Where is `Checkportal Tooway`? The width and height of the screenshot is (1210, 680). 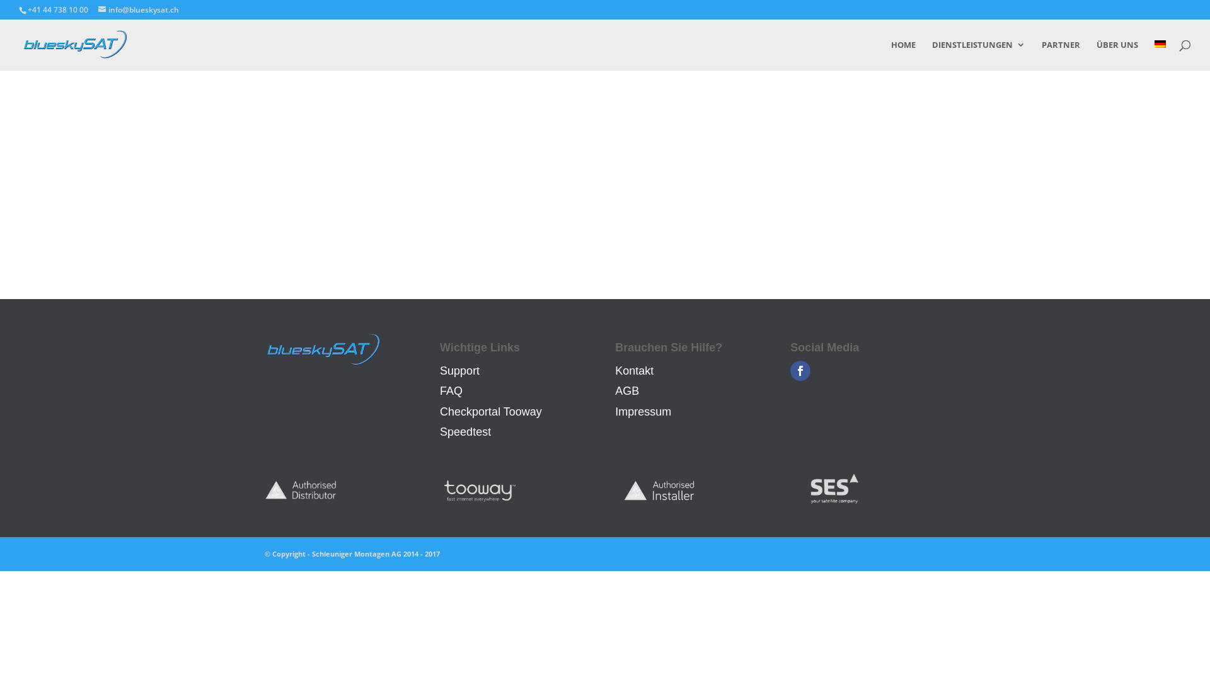 Checkportal Tooway is located at coordinates (491, 412).